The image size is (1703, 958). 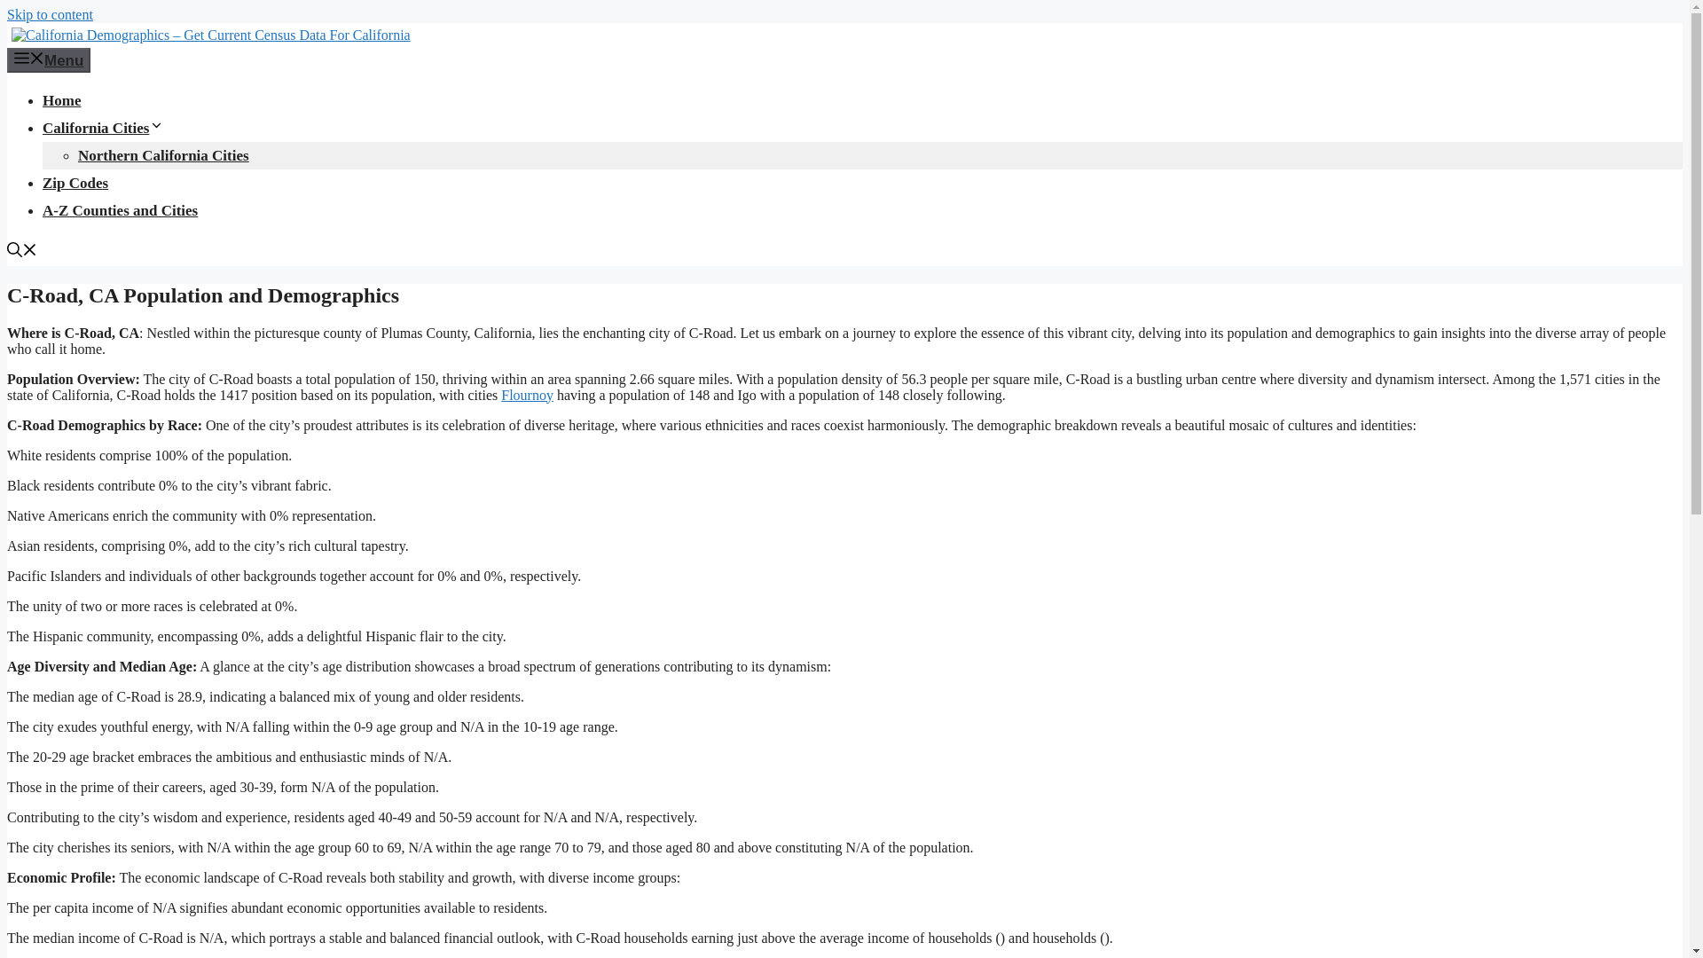 I want to click on Flournoy, so click(x=527, y=394).